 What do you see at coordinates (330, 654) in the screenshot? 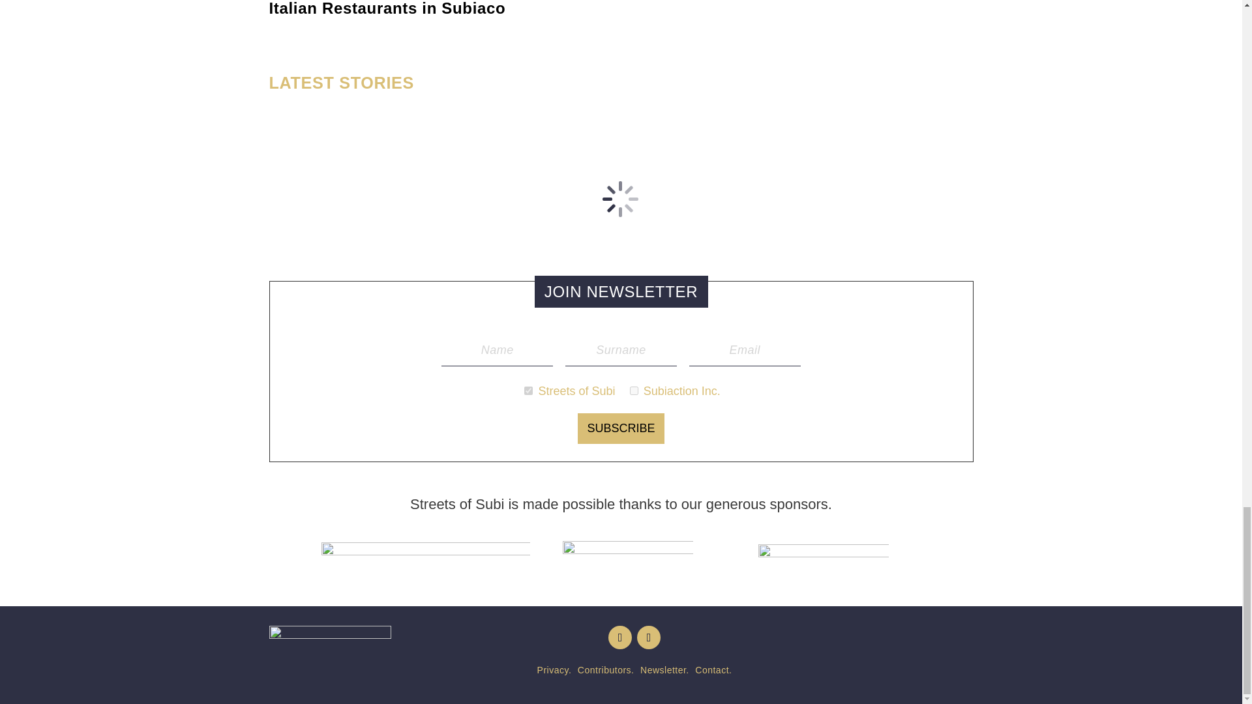
I see `subi-action-logo` at bounding box center [330, 654].